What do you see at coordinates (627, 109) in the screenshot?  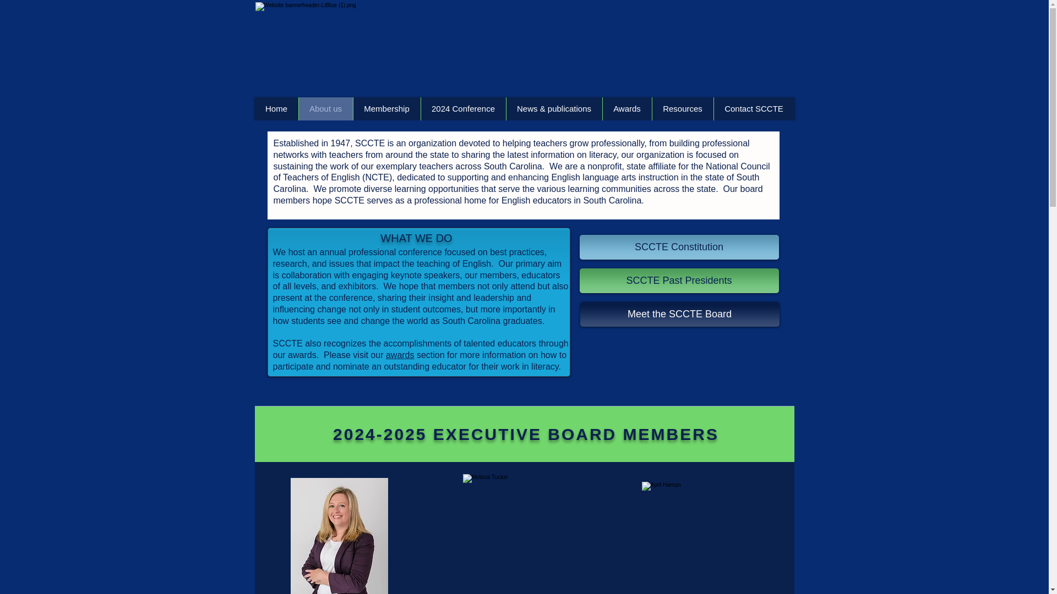 I see `Awards` at bounding box center [627, 109].